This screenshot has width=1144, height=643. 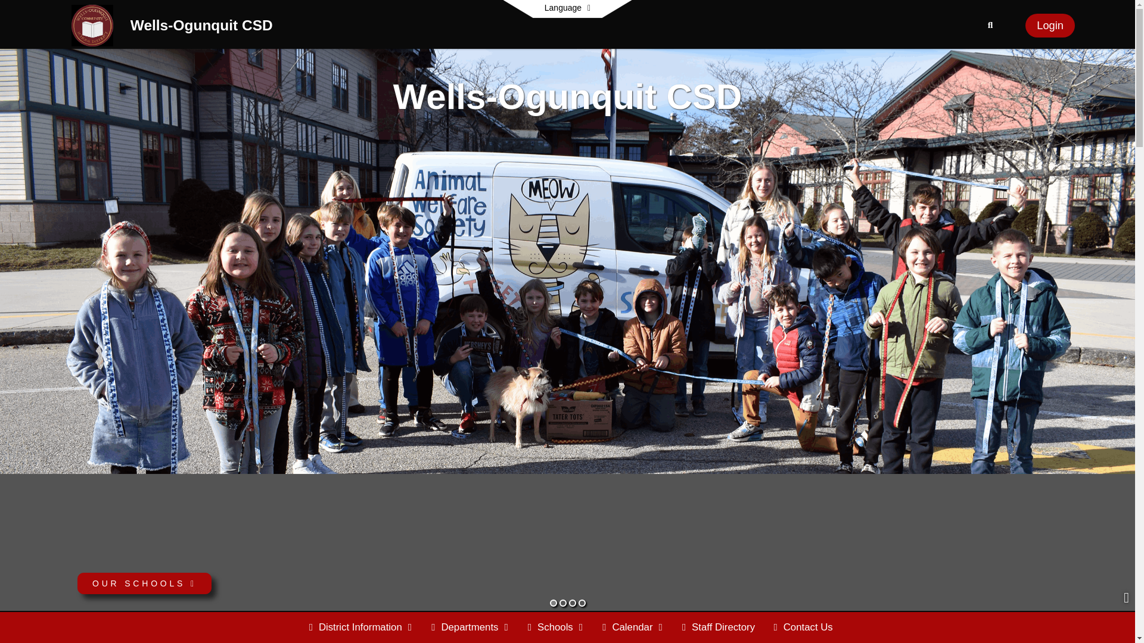 I want to click on Wells-Ogunquit CSD, so click(x=201, y=27).